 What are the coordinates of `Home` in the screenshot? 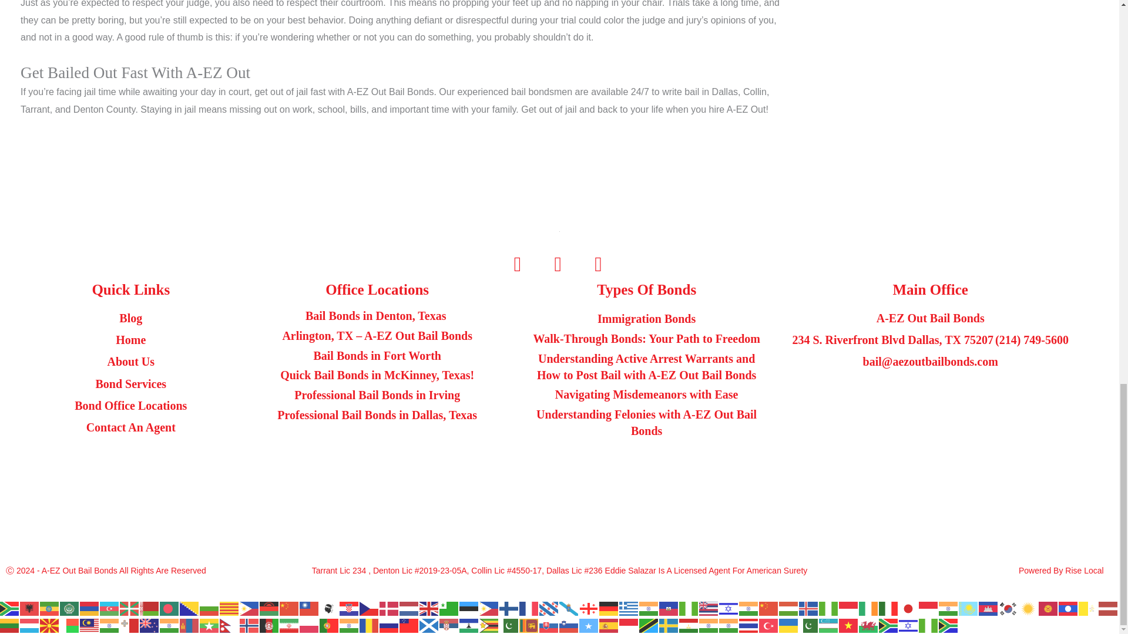 It's located at (130, 340).